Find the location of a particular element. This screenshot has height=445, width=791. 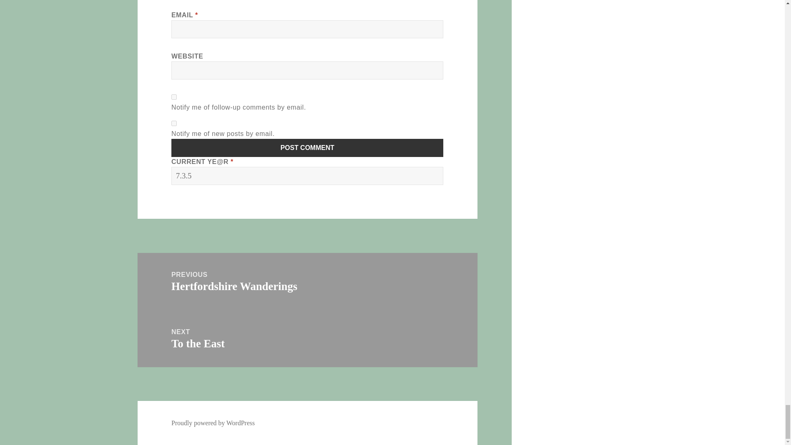

7.3.5 is located at coordinates (307, 176).